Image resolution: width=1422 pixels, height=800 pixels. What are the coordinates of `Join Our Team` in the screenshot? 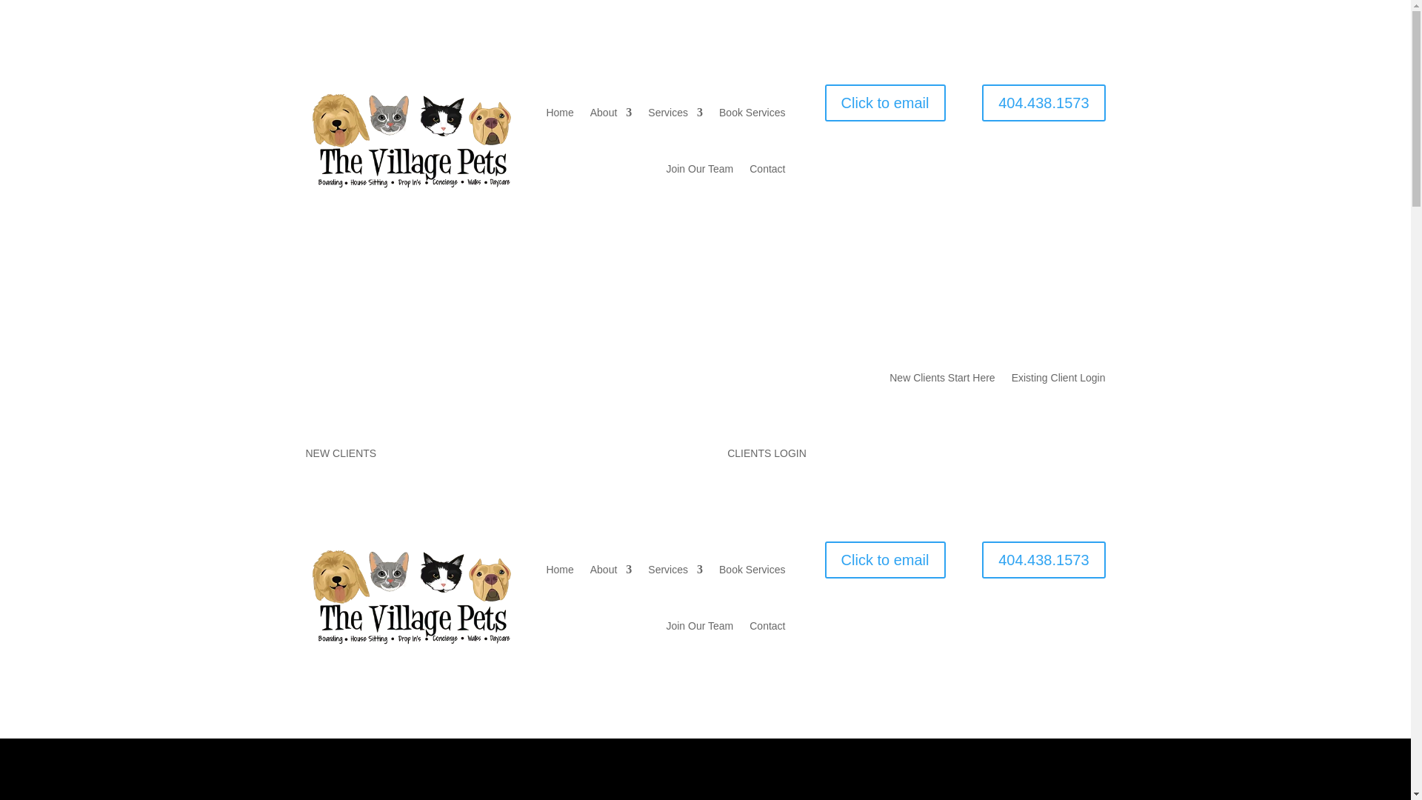 It's located at (699, 625).